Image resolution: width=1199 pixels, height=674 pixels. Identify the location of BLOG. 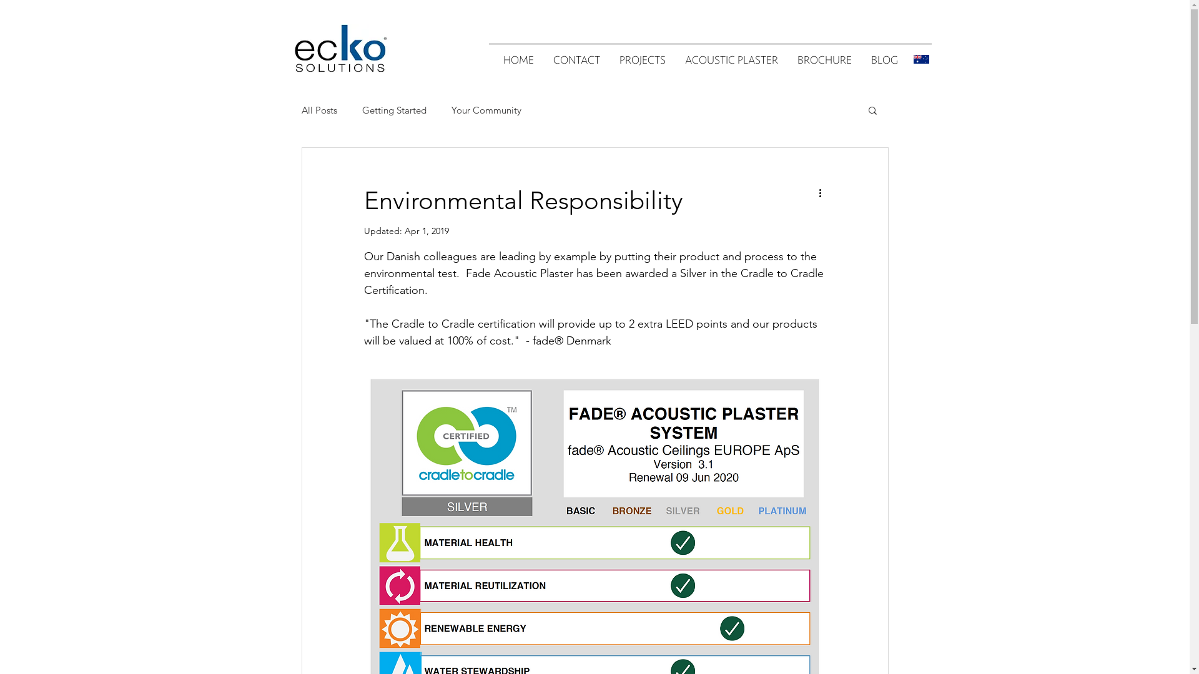
(884, 60).